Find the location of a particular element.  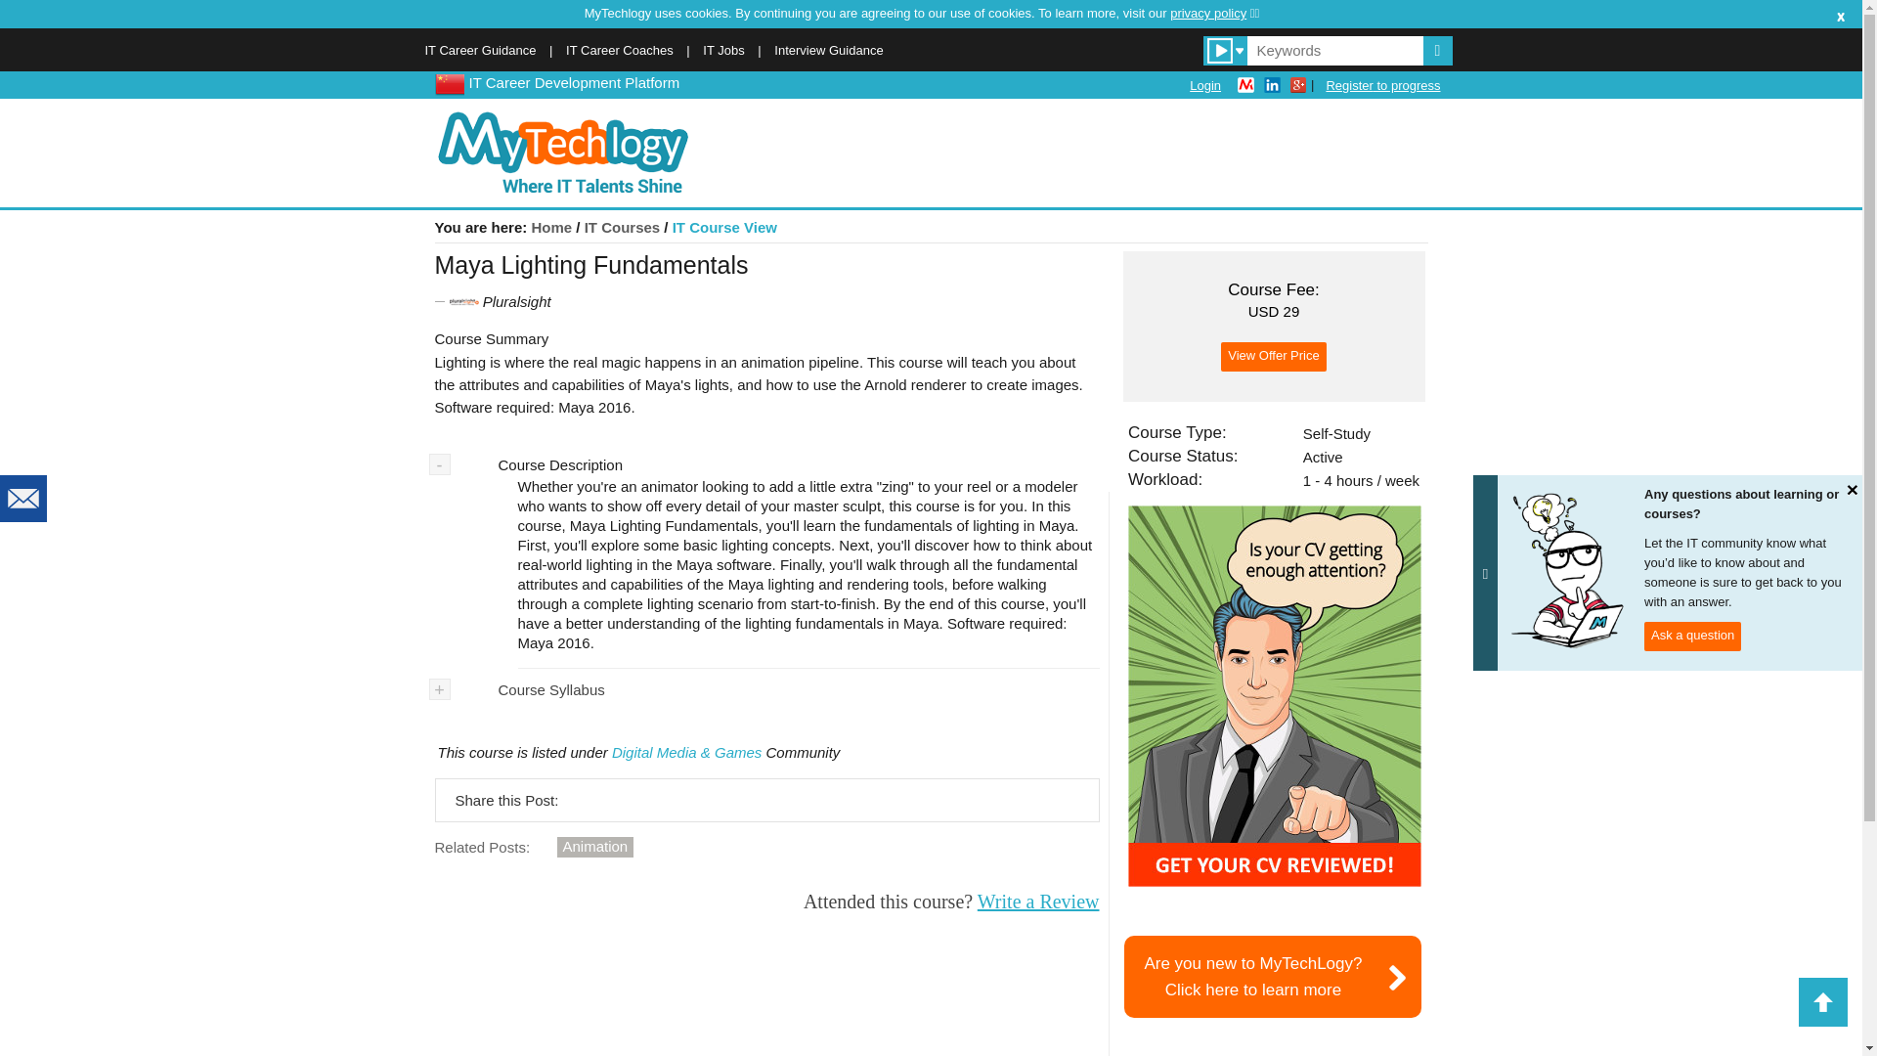

Write a Review is located at coordinates (479, 51).